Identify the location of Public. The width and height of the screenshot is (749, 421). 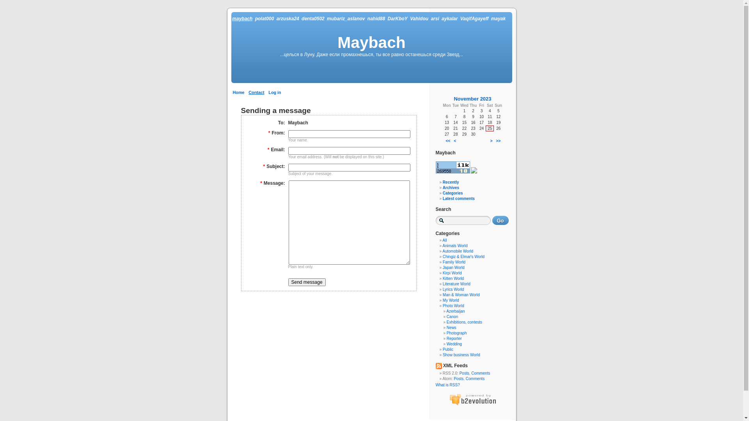
(448, 349).